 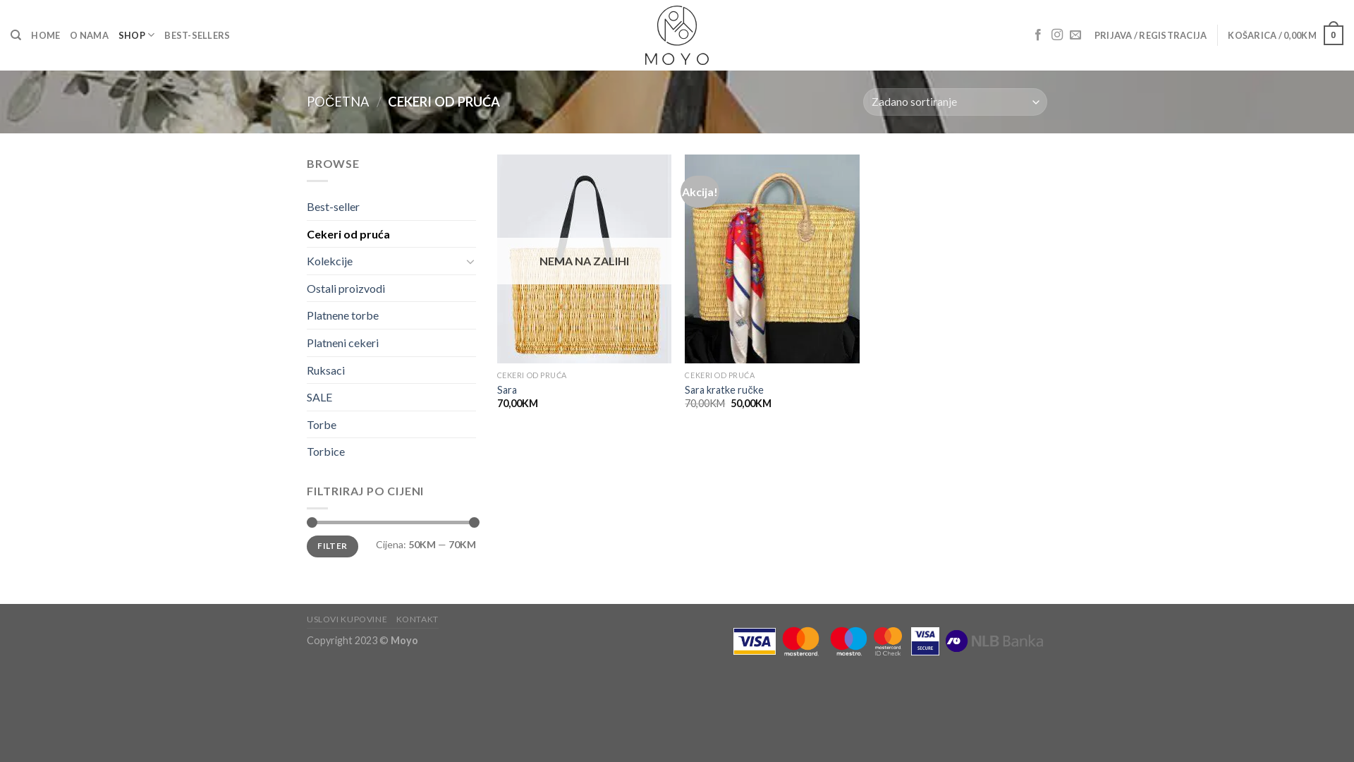 I want to click on Platneni cekeri, so click(x=391, y=343).